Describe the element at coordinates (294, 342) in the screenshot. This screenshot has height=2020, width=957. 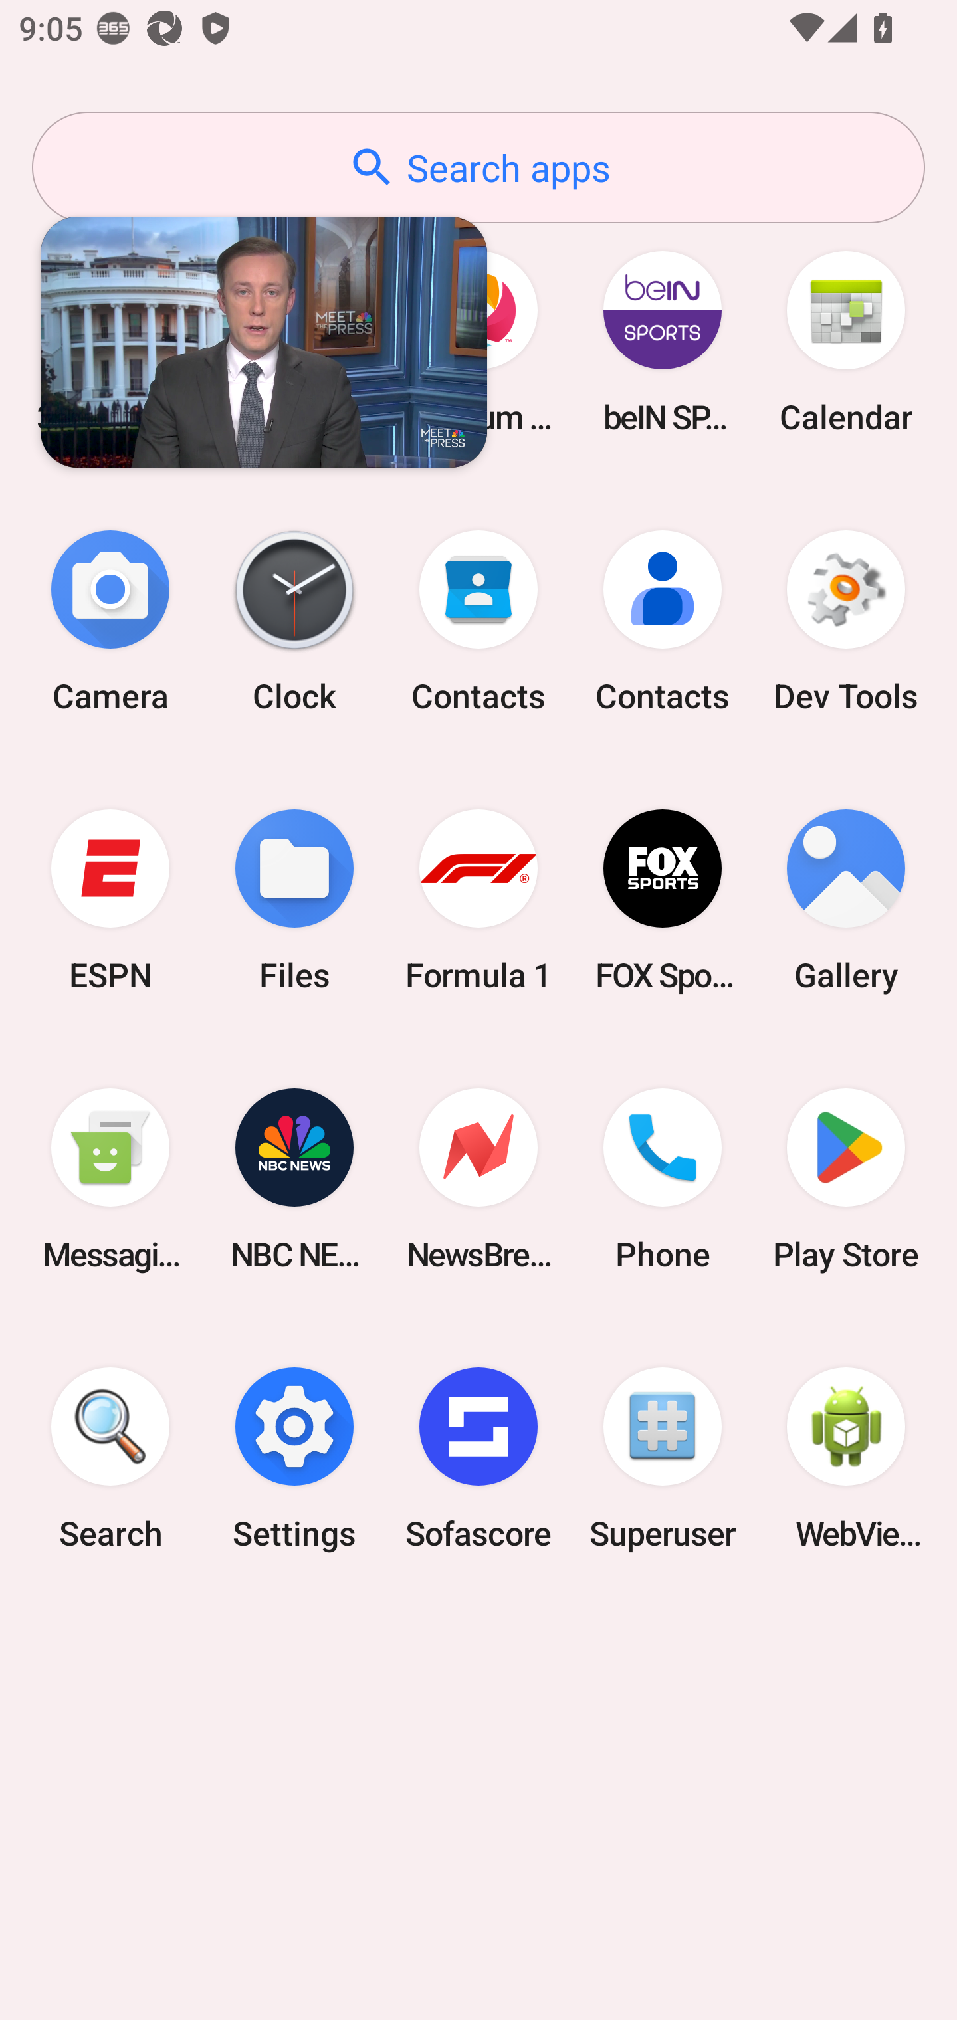
I see `Amaze` at that location.